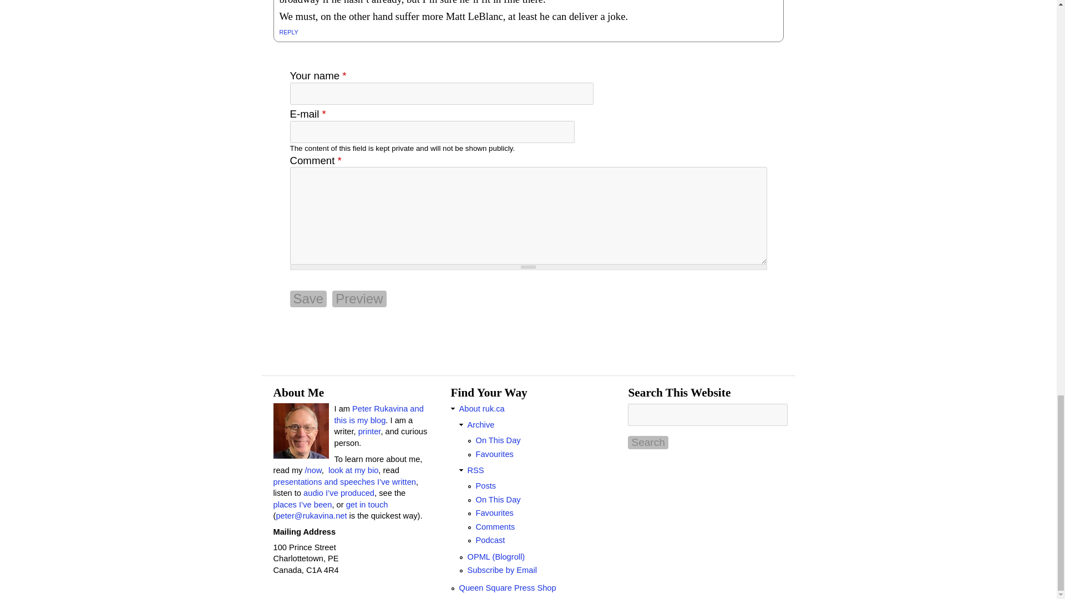 This screenshot has height=599, width=1065. Describe the element at coordinates (475, 470) in the screenshot. I see `RSS` at that location.